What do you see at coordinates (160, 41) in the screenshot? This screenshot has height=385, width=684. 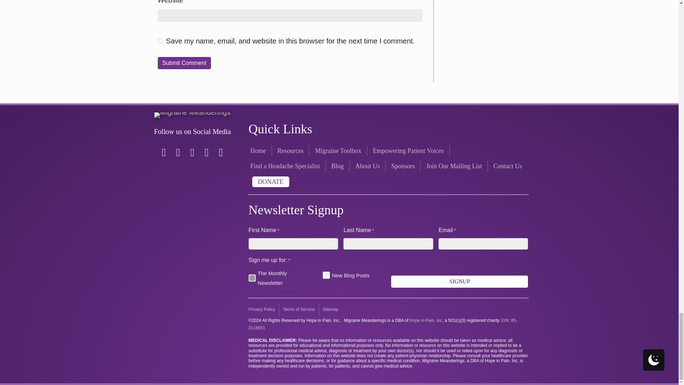 I see `yes` at bounding box center [160, 41].